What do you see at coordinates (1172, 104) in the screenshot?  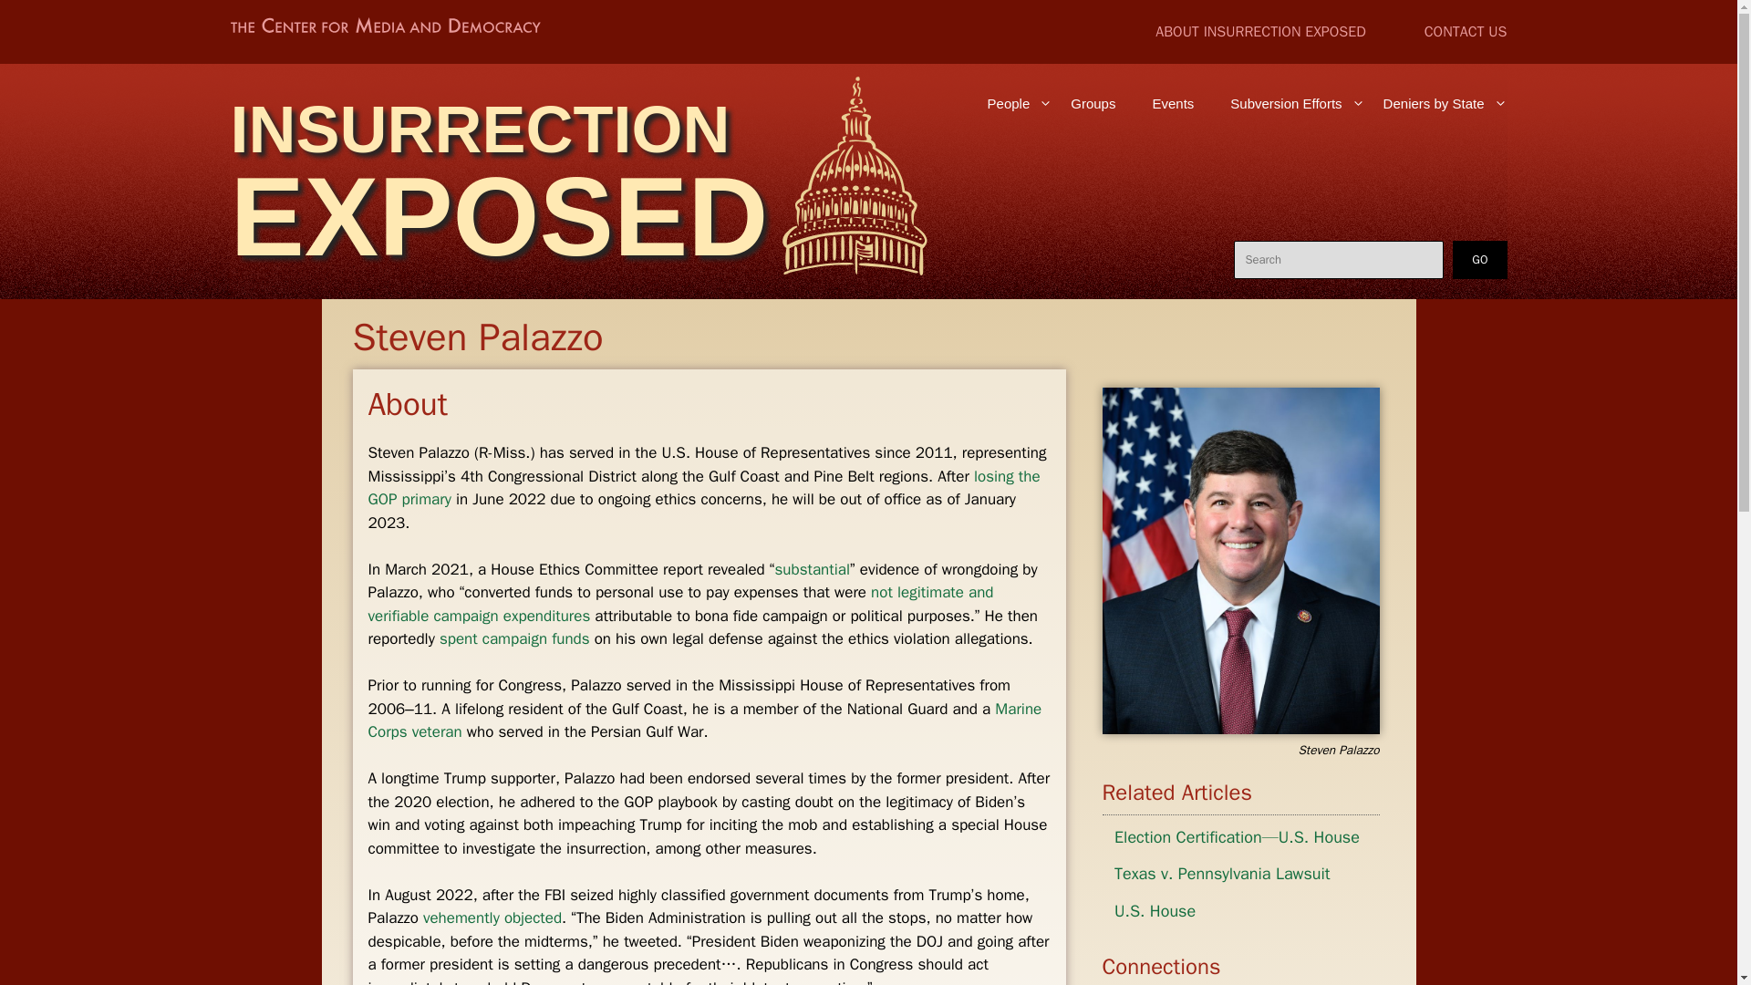 I see `Events` at bounding box center [1172, 104].